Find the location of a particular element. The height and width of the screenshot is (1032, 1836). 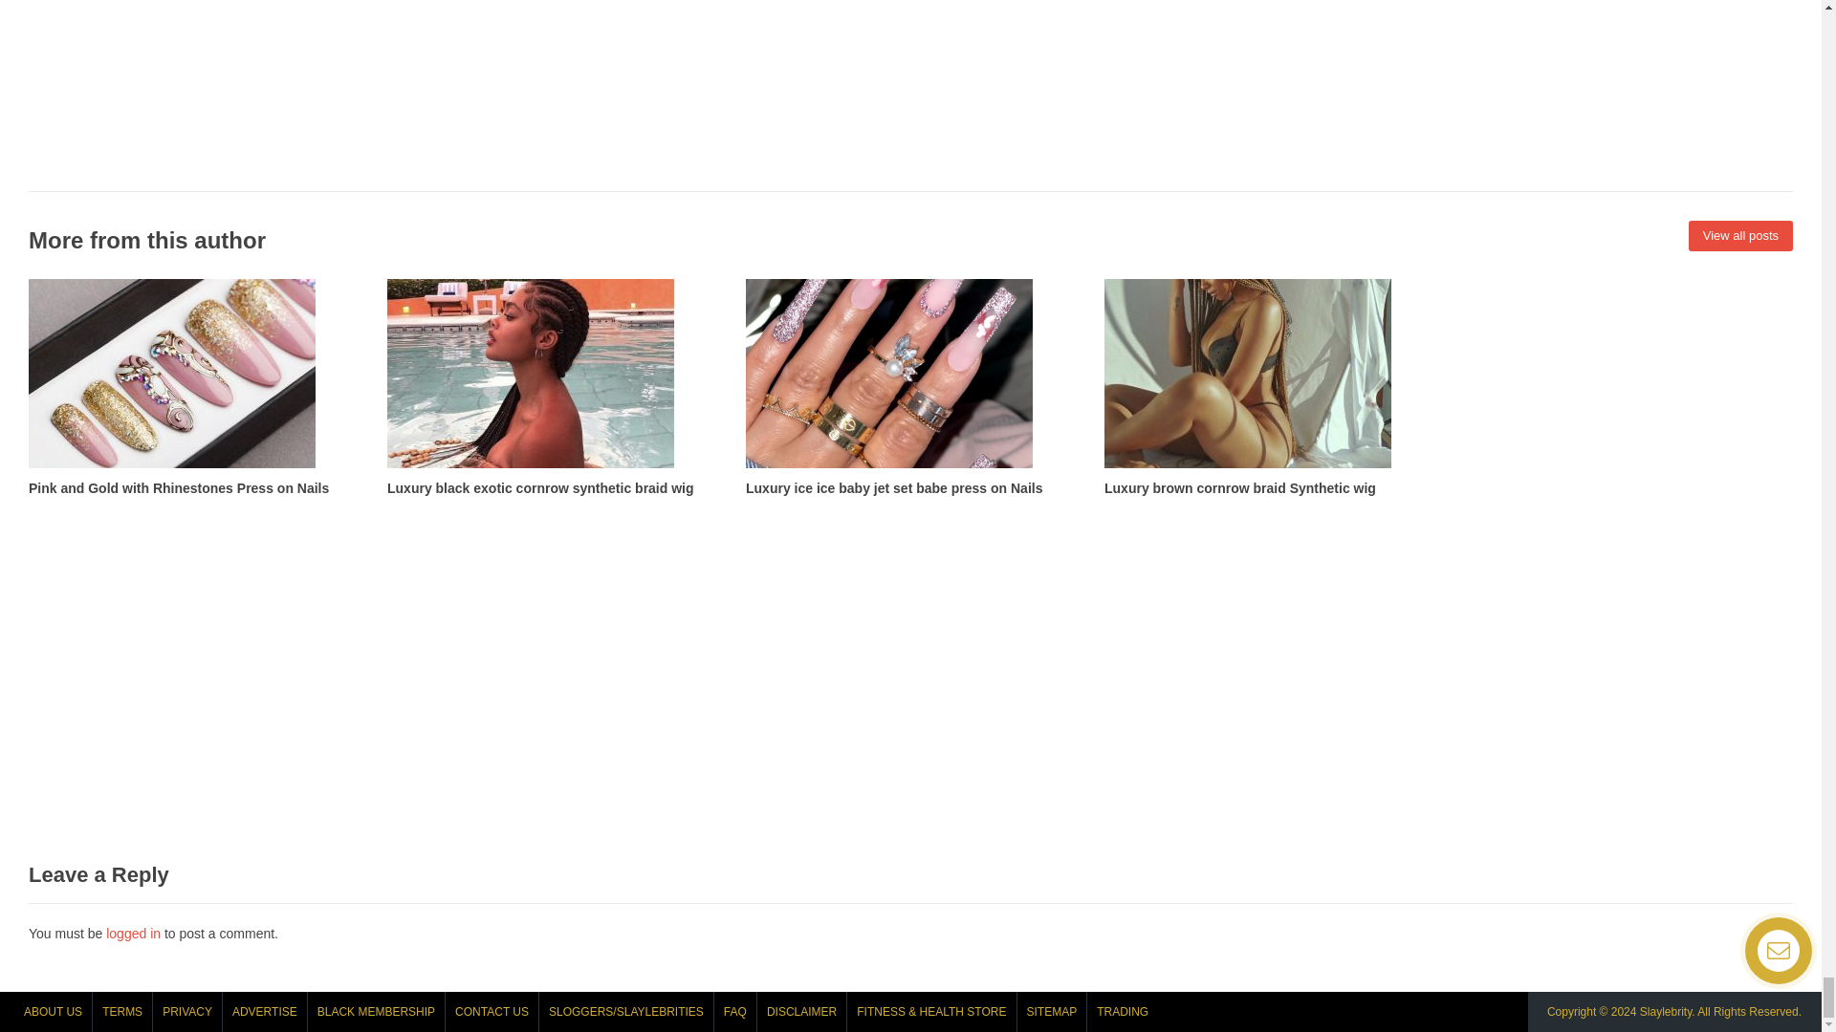

Luxury brown cornrow braid Synthetic wig is located at coordinates (1269, 388).